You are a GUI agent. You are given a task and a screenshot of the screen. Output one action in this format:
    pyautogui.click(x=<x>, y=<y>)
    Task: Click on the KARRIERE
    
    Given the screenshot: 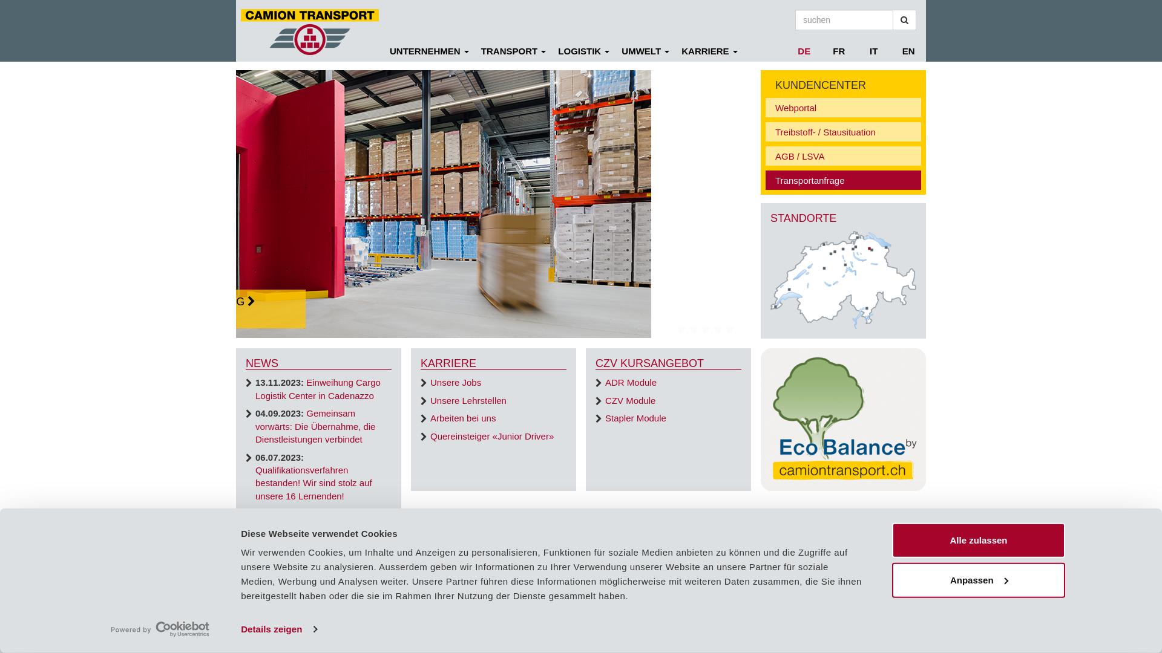 What is the action you would take?
    pyautogui.click(x=709, y=51)
    